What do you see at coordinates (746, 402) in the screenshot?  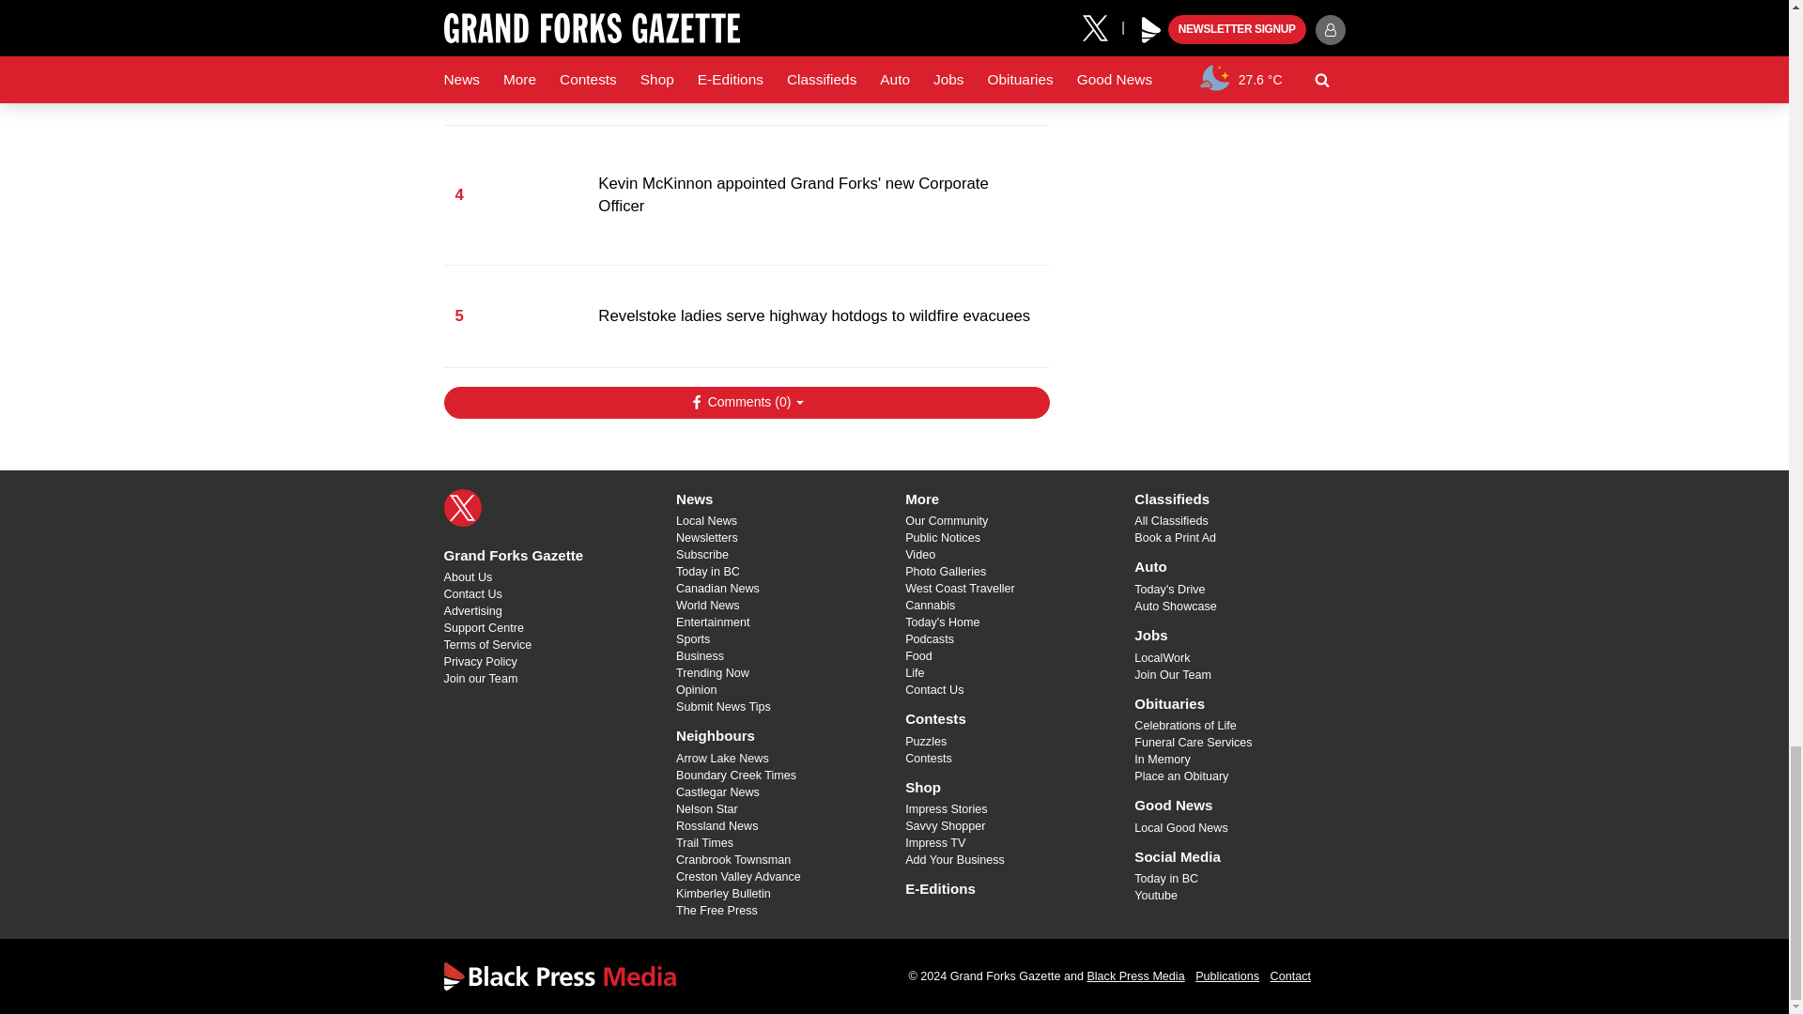 I see `Show Comments` at bounding box center [746, 402].